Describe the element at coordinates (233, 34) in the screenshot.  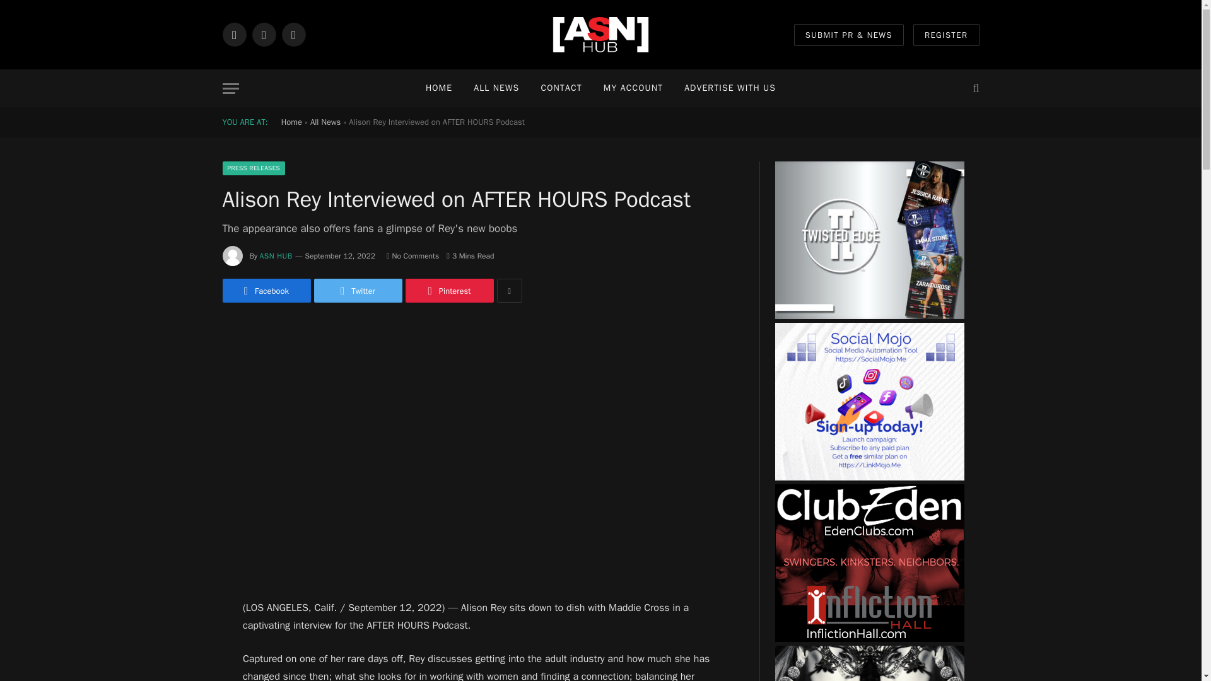
I see `Facebook` at that location.